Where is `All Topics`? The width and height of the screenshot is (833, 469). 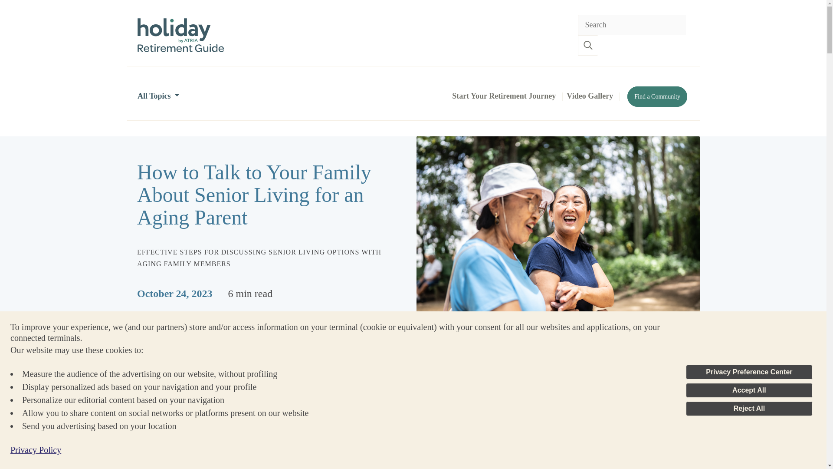
All Topics is located at coordinates (158, 96).